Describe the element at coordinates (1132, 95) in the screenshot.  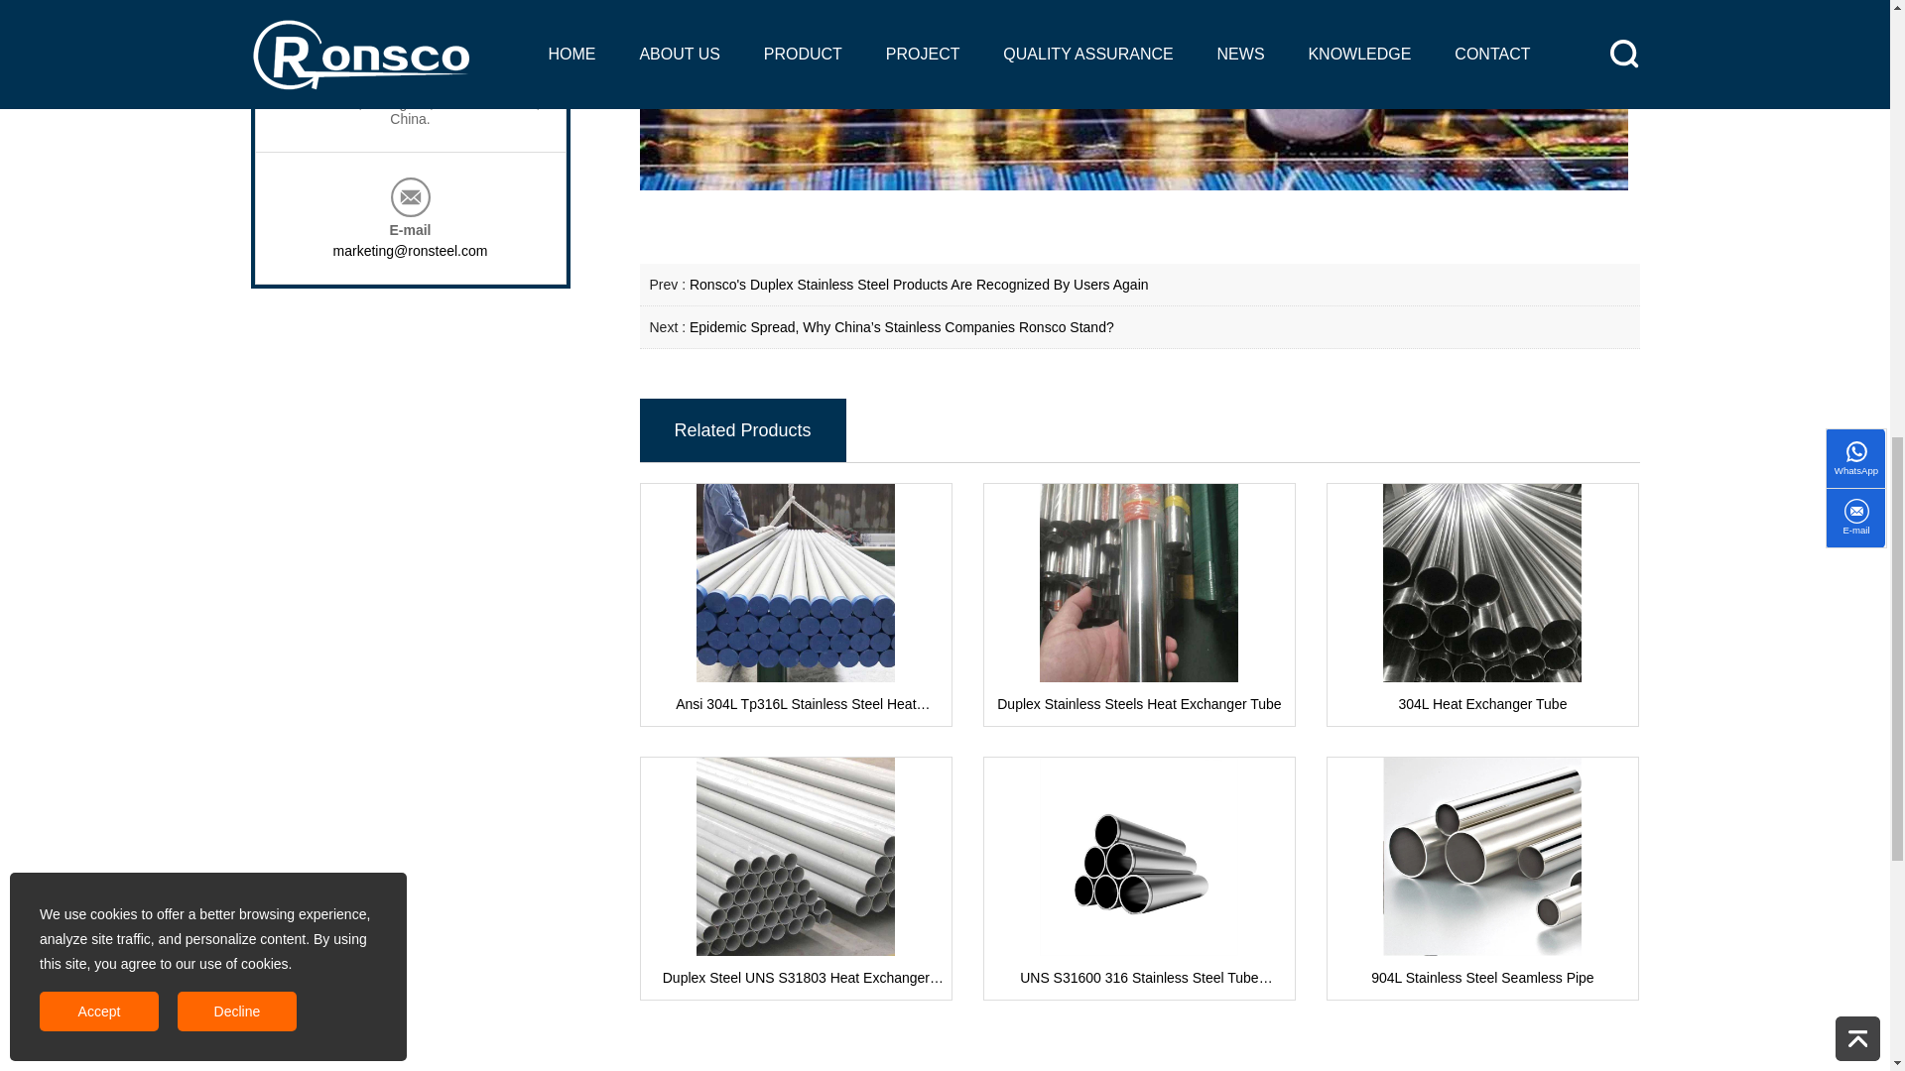
I see `London Metal Exchange Suspended Nickel Trading` at that location.